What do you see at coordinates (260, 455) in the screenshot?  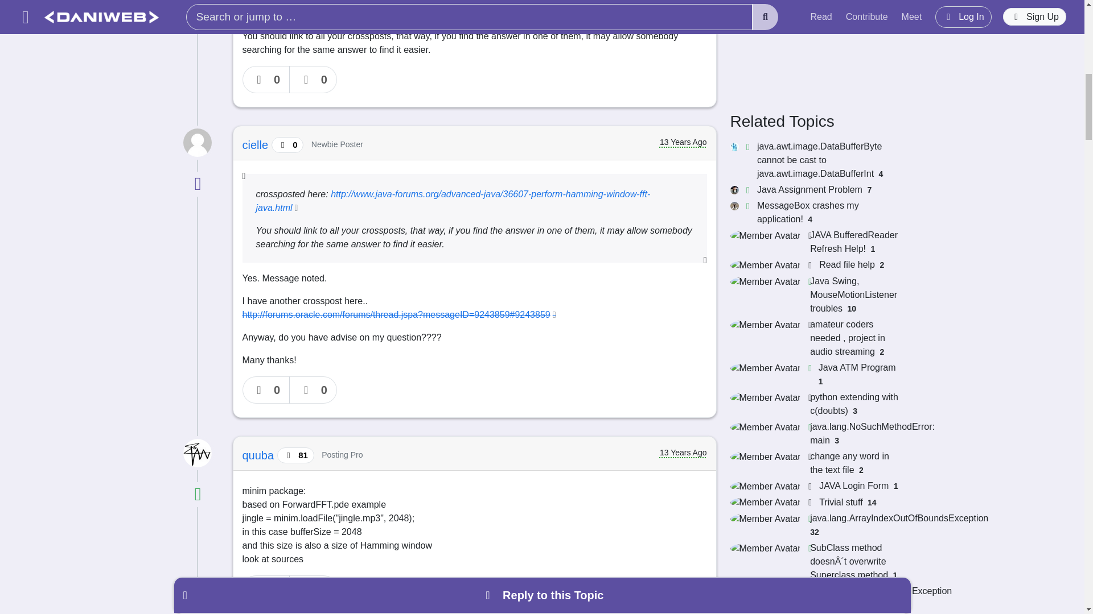 I see `quuba` at bounding box center [260, 455].